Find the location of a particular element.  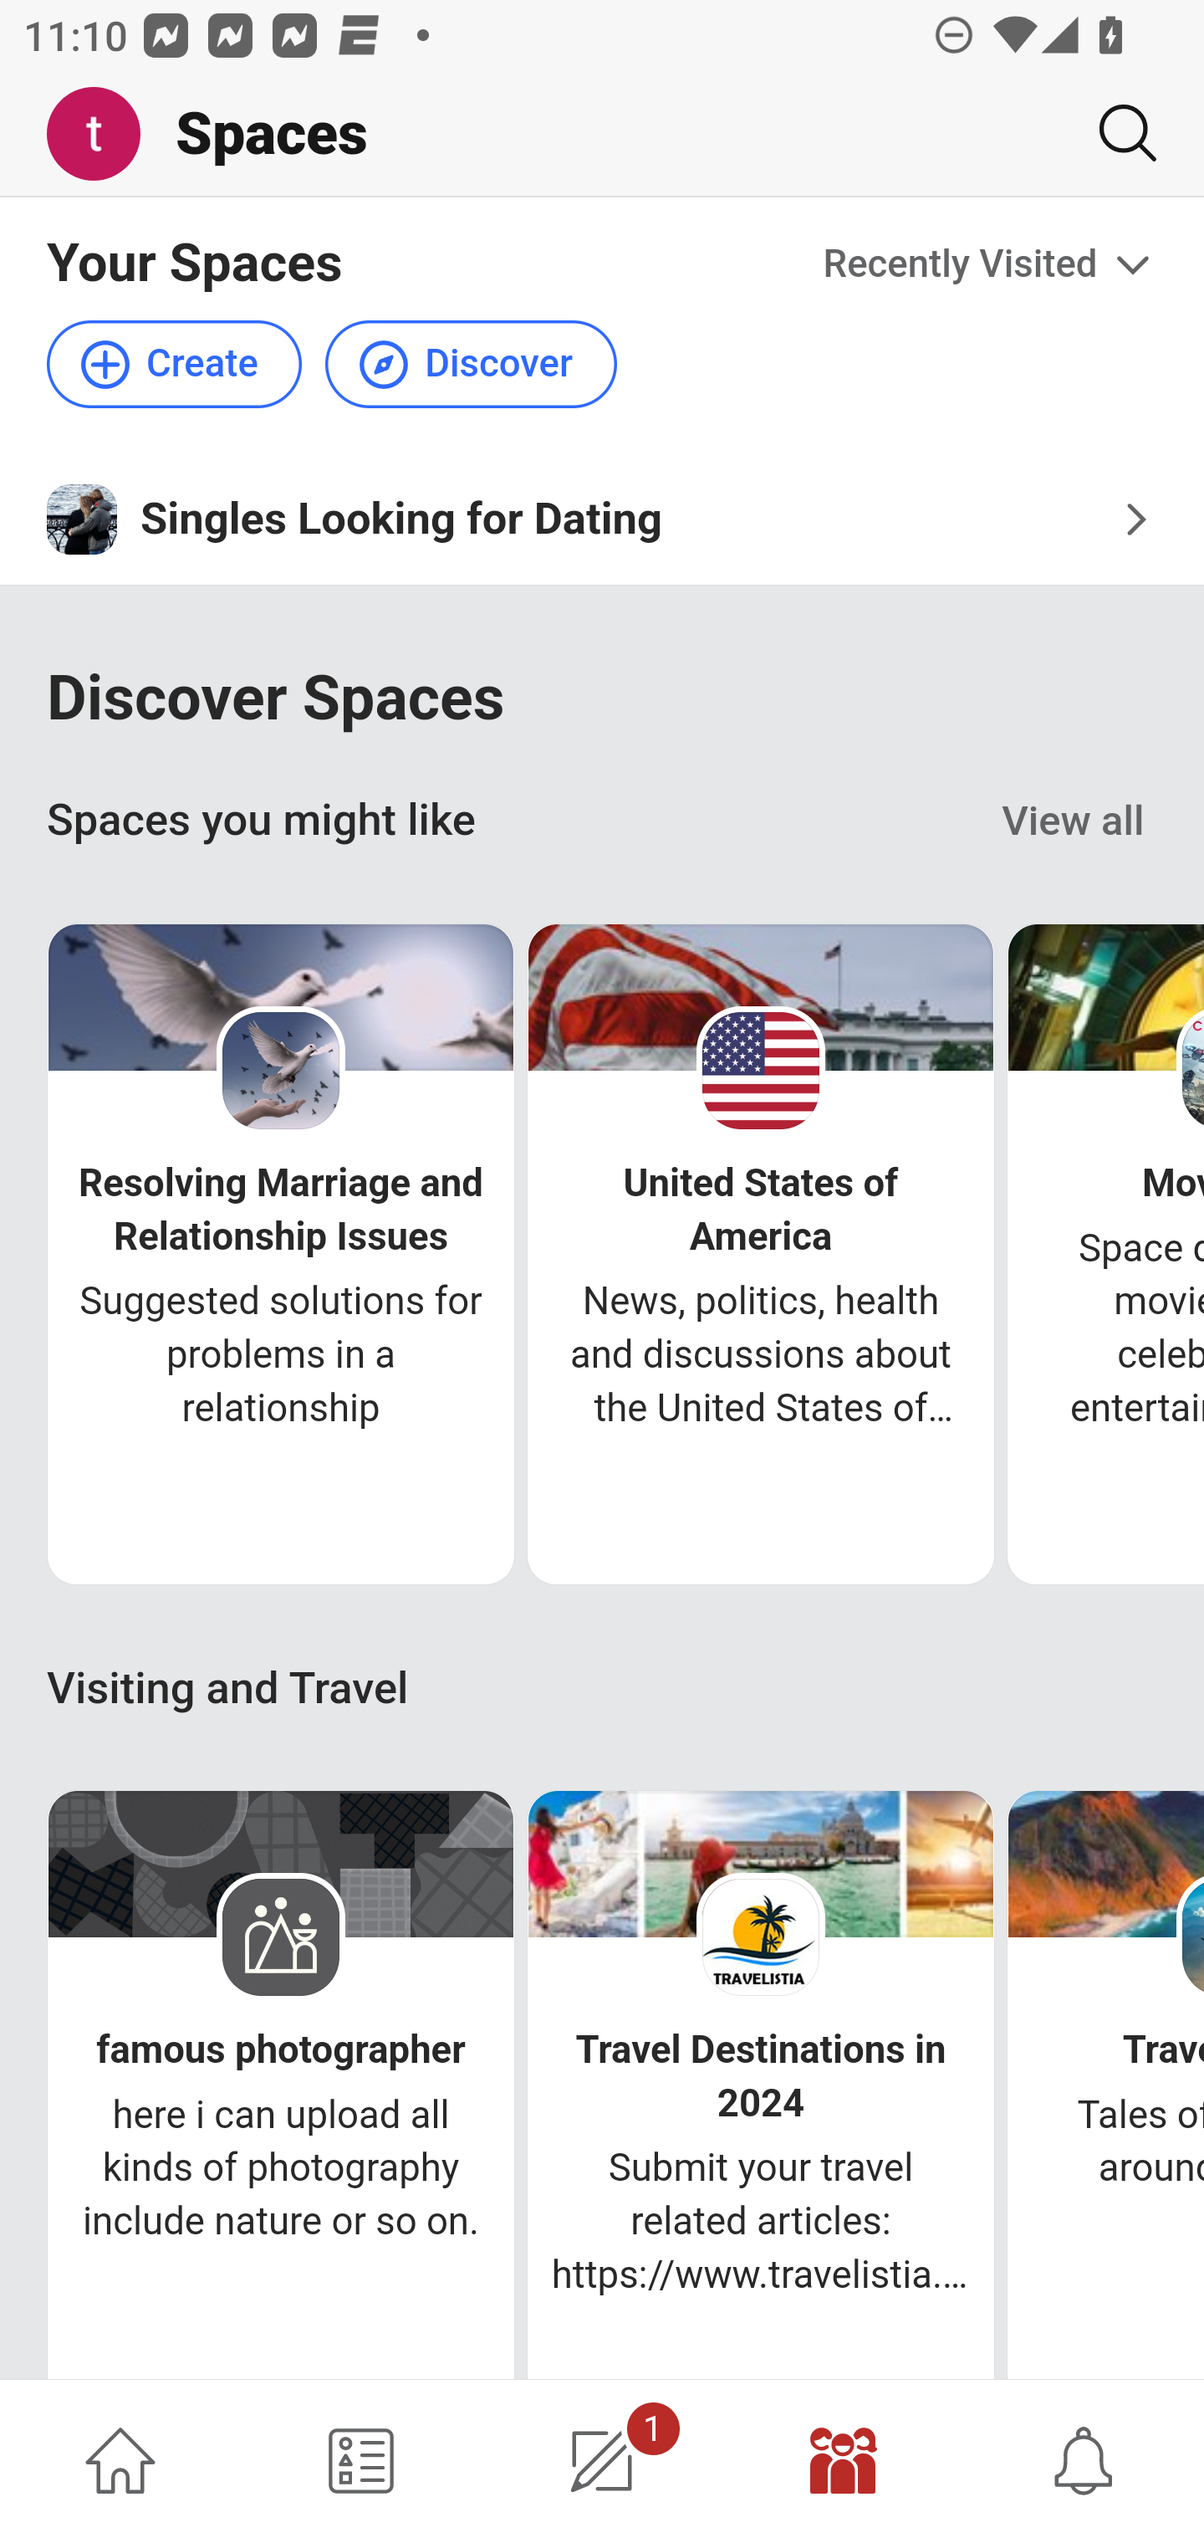

View all is located at coordinates (1074, 821).